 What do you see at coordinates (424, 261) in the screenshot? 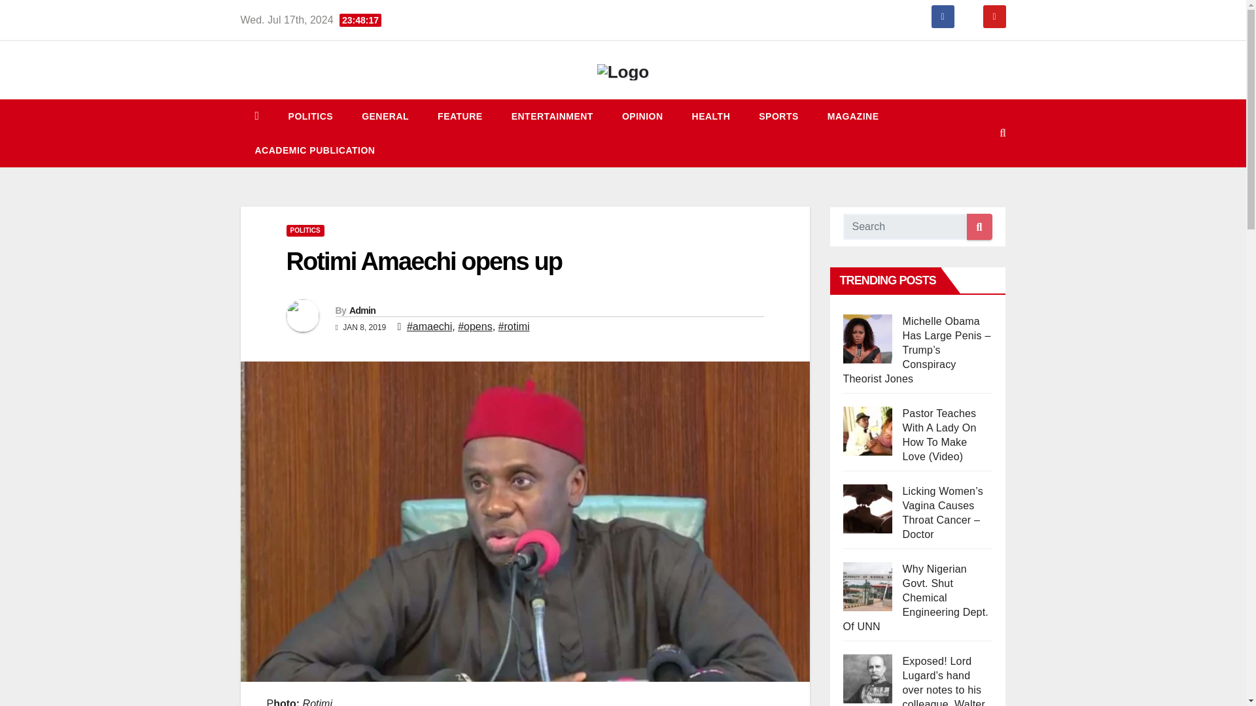
I see `Rotimi Amaechi opens up` at bounding box center [424, 261].